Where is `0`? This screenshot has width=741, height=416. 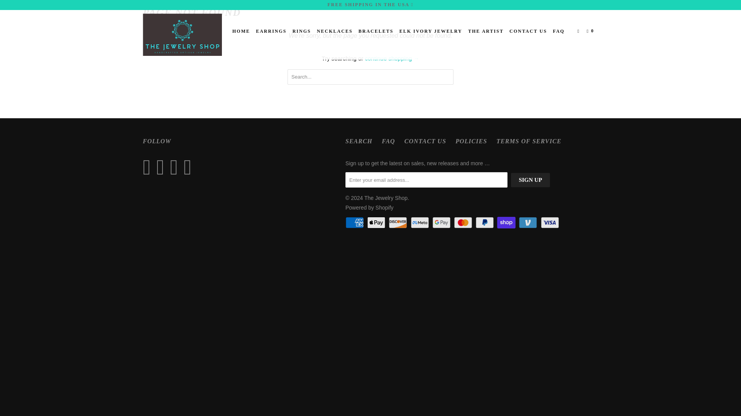 0 is located at coordinates (591, 31).